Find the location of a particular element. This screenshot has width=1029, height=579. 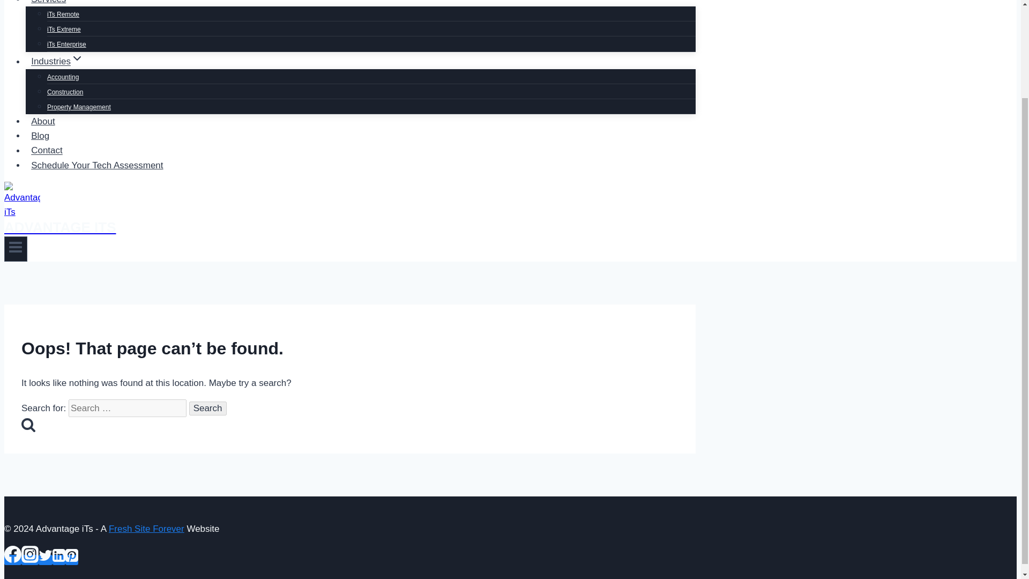

Construction is located at coordinates (65, 92).